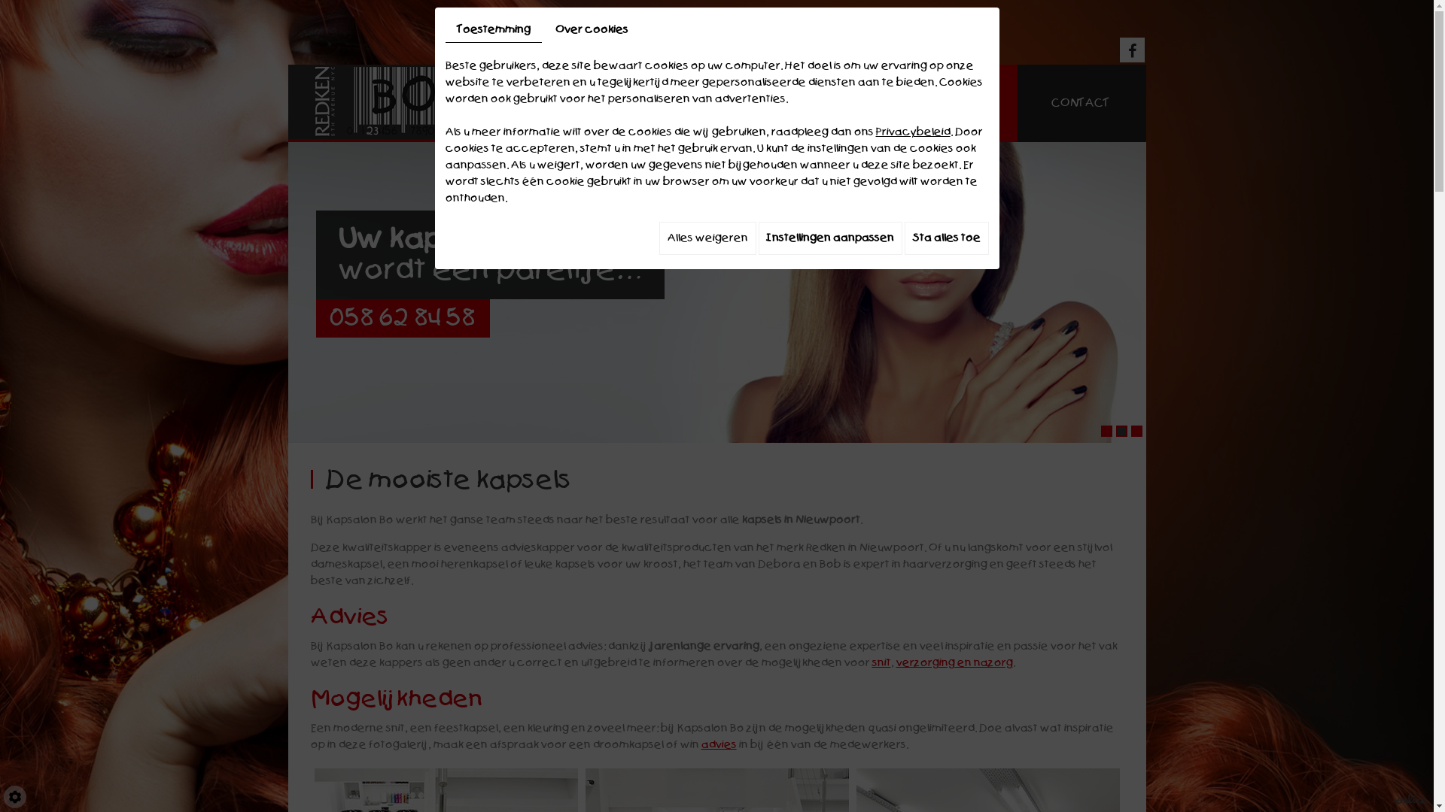 Image resolution: width=1445 pixels, height=812 pixels. Describe the element at coordinates (385, 104) in the screenshot. I see `Kapsalon Bo` at that location.